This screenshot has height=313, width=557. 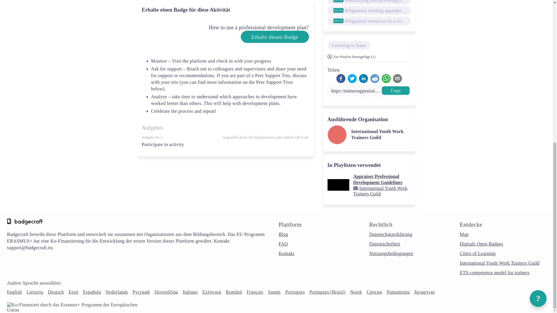 I want to click on International Youth Work Trainers Guild, so click(x=500, y=263).